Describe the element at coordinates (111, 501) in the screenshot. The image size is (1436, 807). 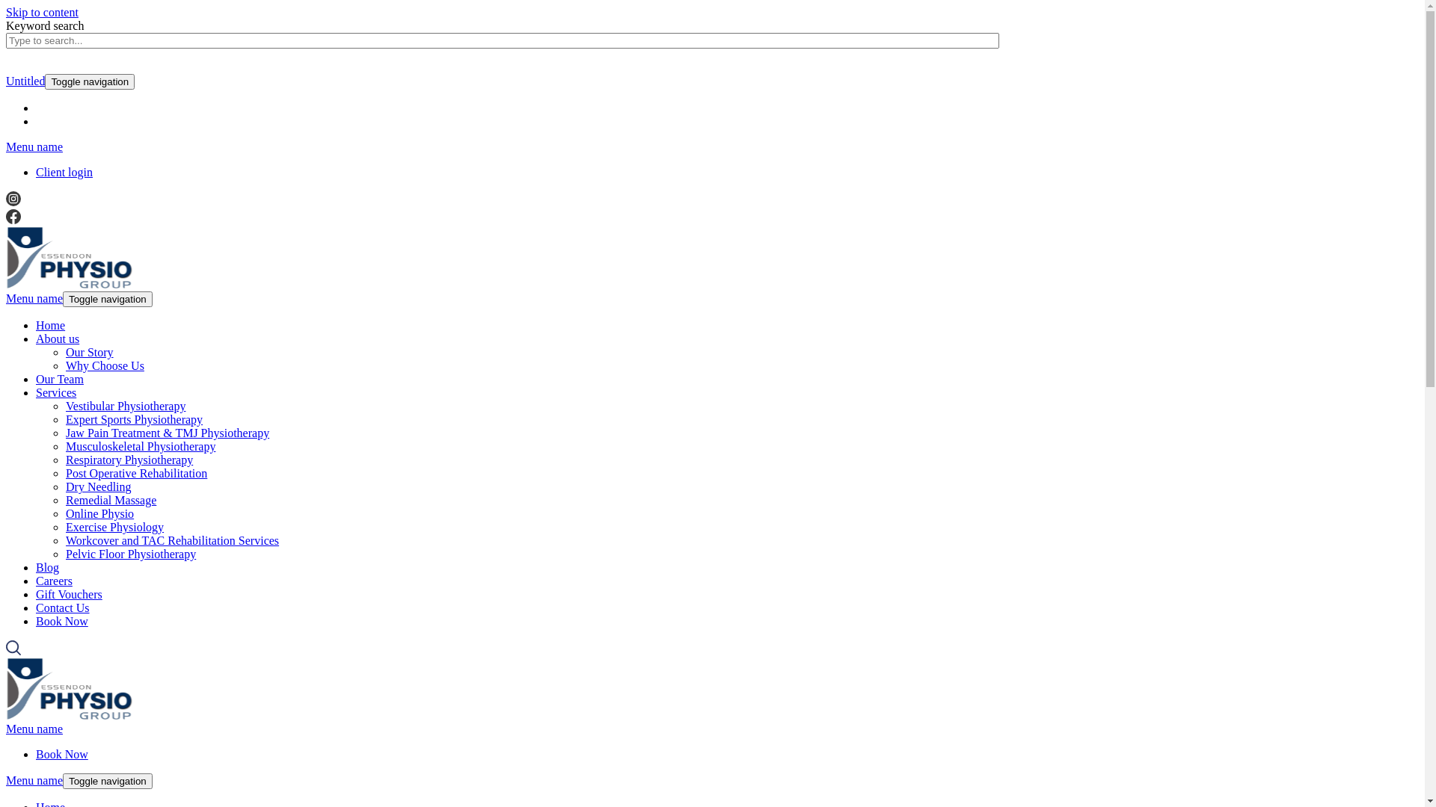
I see `Remedial Massage` at that location.